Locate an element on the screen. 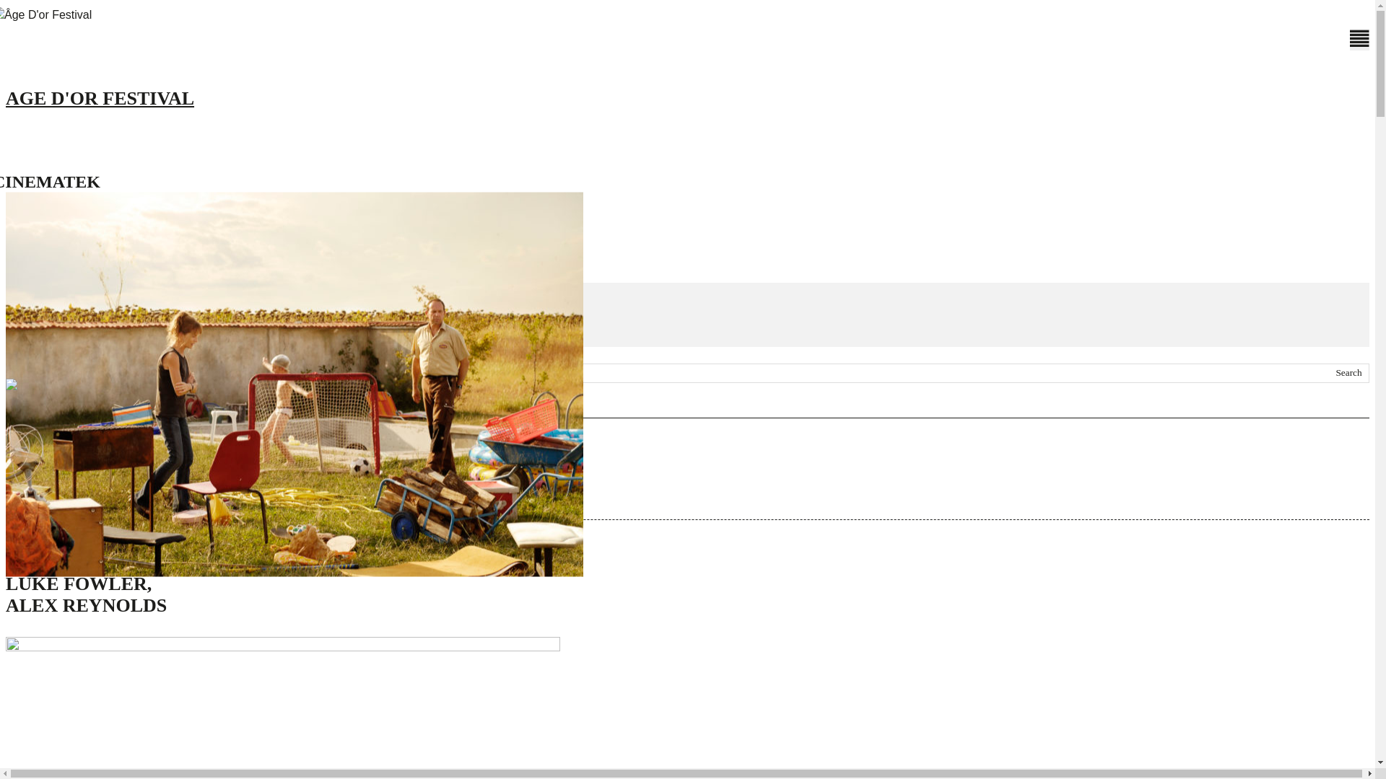  NEWS is located at coordinates (75, 226).